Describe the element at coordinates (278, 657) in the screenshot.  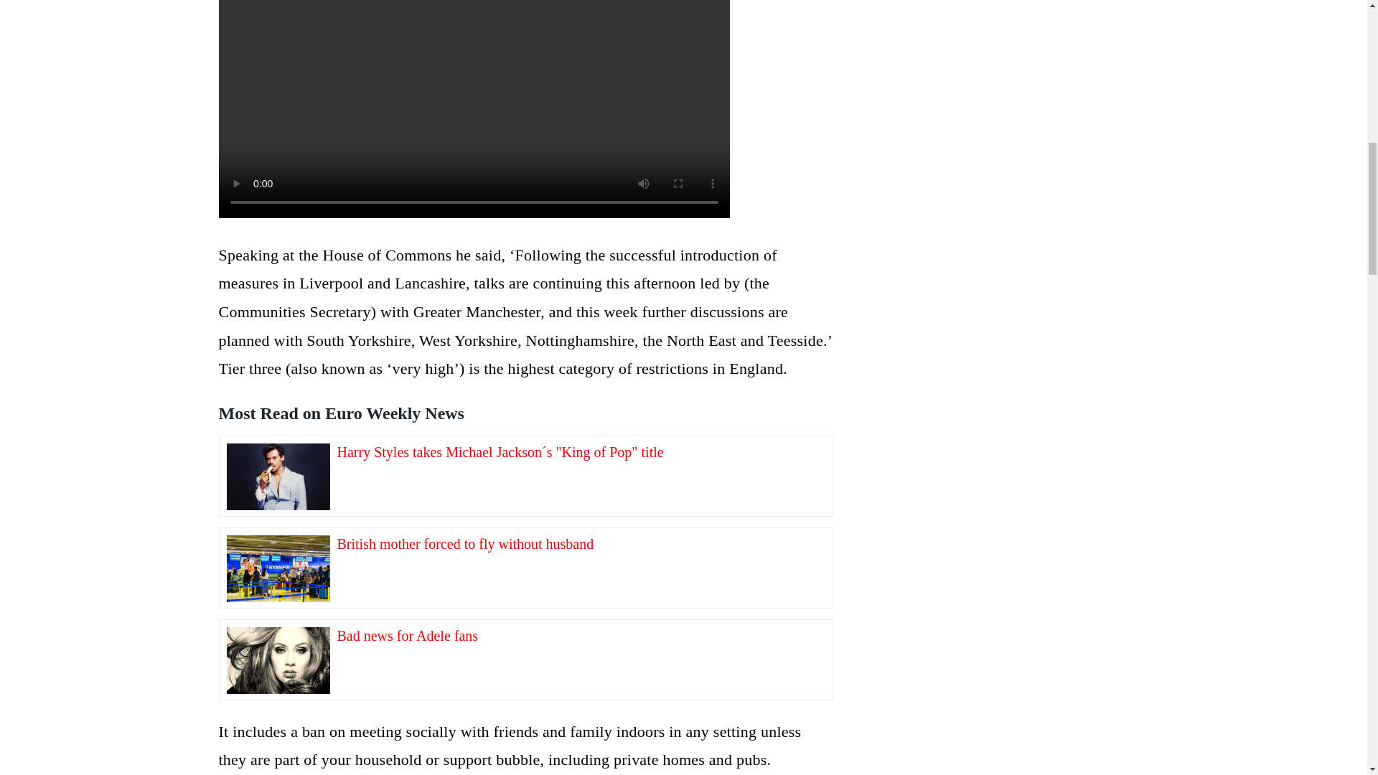
I see `Bad news for Adele fans` at that location.